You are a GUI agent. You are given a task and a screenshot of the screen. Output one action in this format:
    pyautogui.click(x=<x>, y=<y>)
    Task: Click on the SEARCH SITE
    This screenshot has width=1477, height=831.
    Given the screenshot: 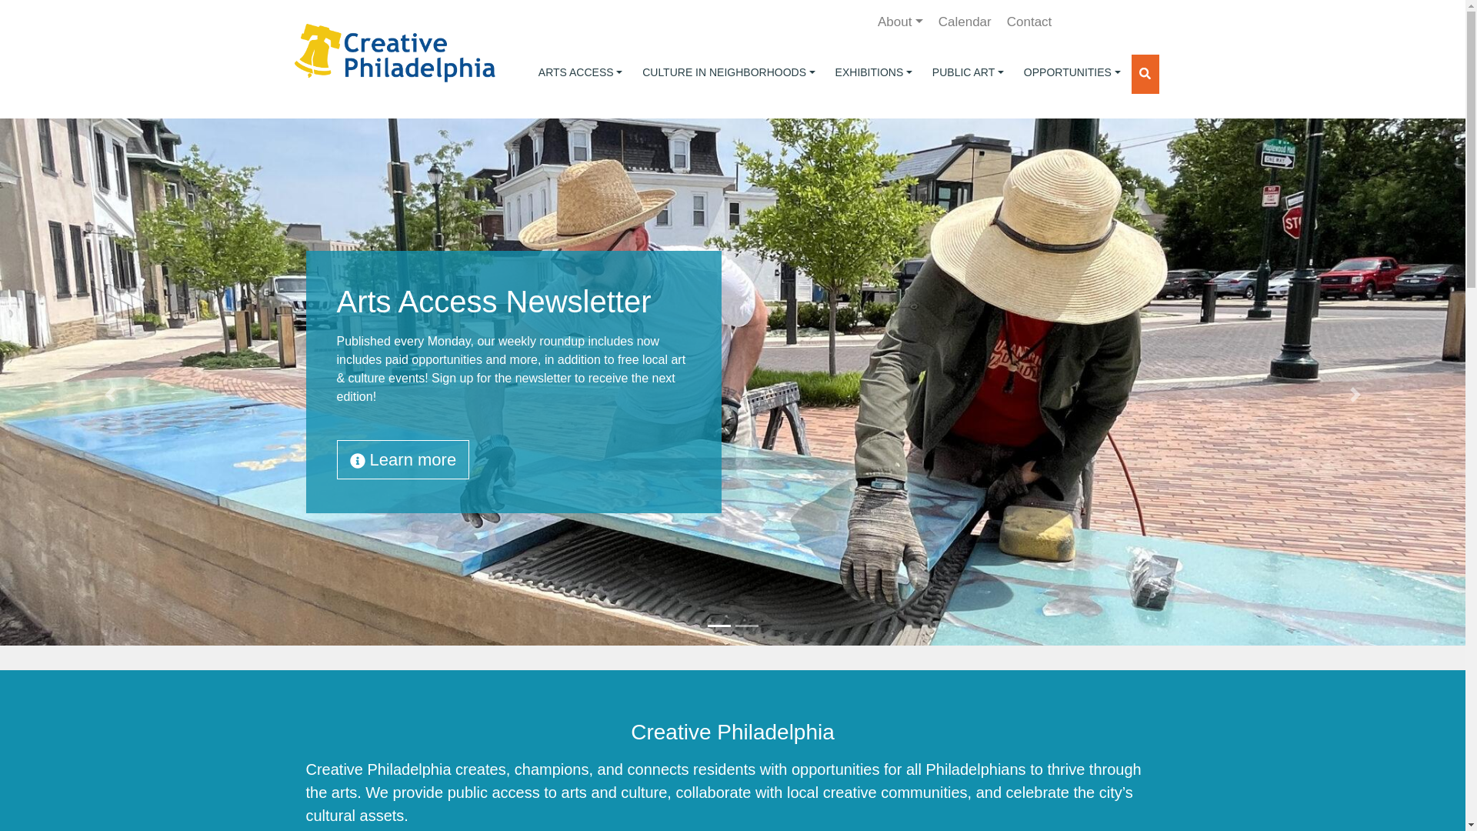 What is the action you would take?
    pyautogui.click(x=1145, y=74)
    